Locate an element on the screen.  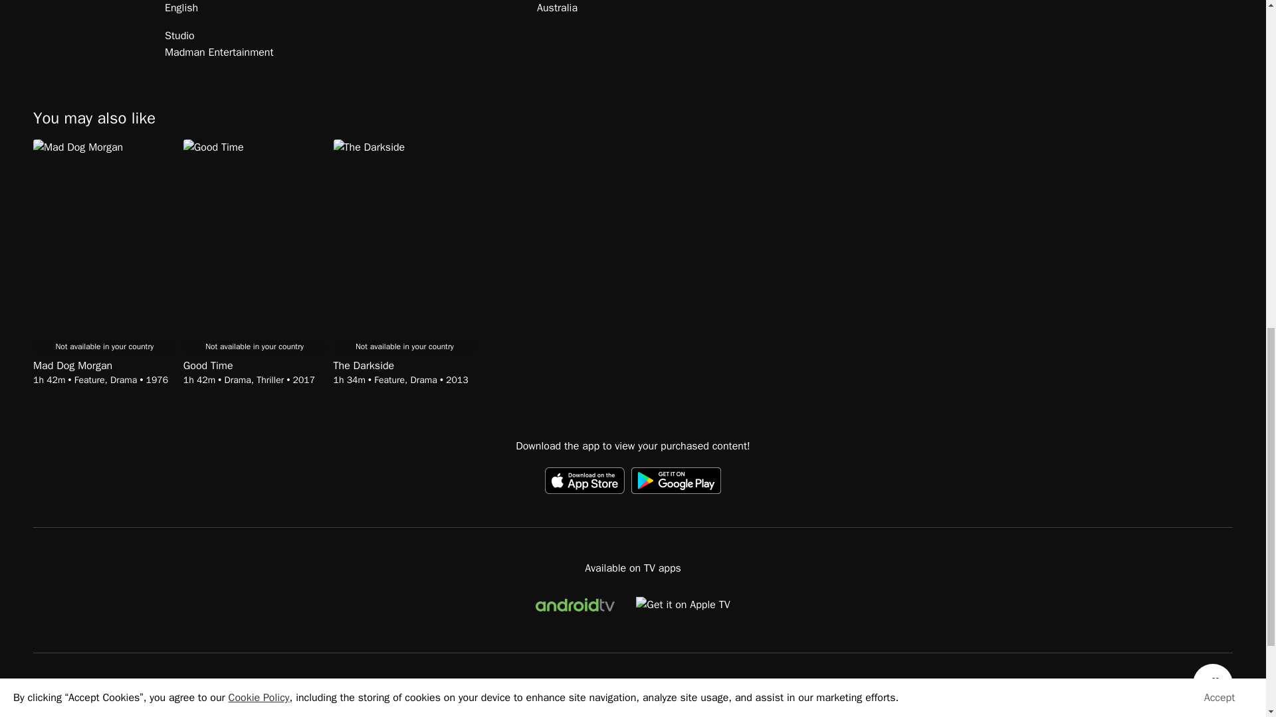
The Darkside is located at coordinates (404, 366).